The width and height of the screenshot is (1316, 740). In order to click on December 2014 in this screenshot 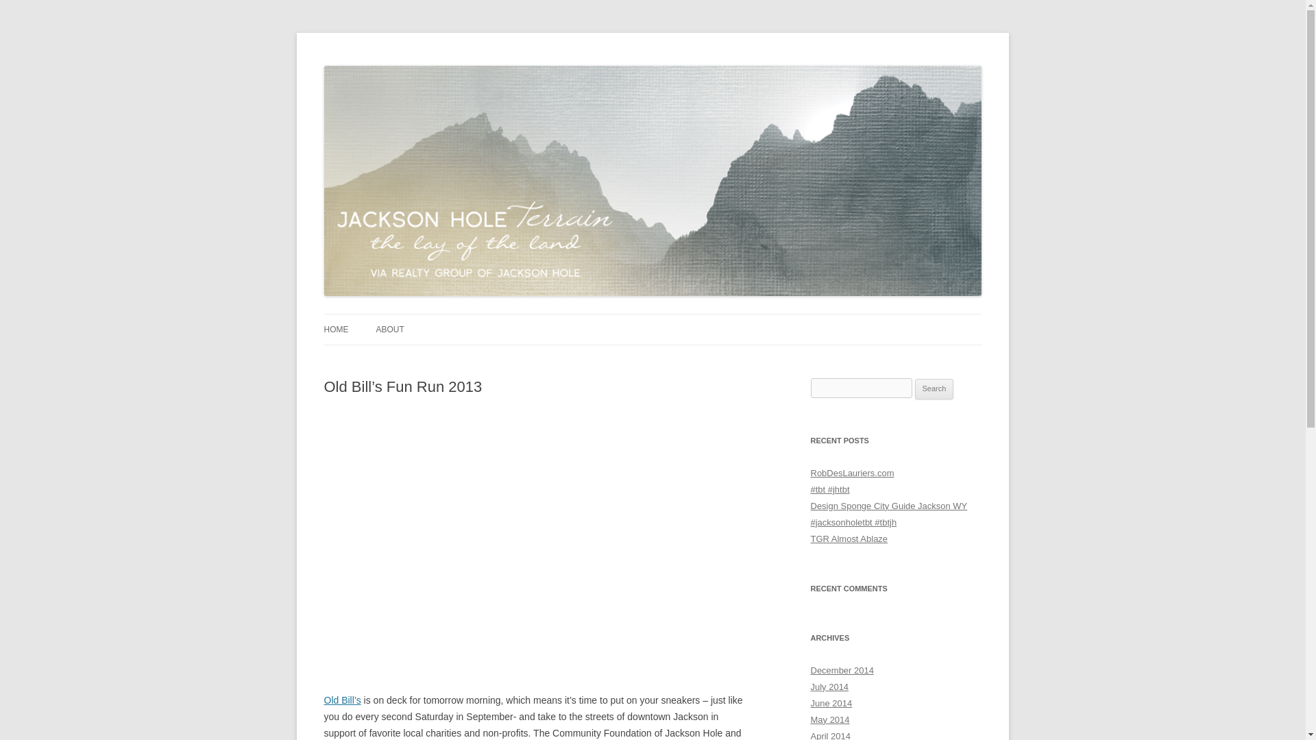, I will do `click(842, 670)`.